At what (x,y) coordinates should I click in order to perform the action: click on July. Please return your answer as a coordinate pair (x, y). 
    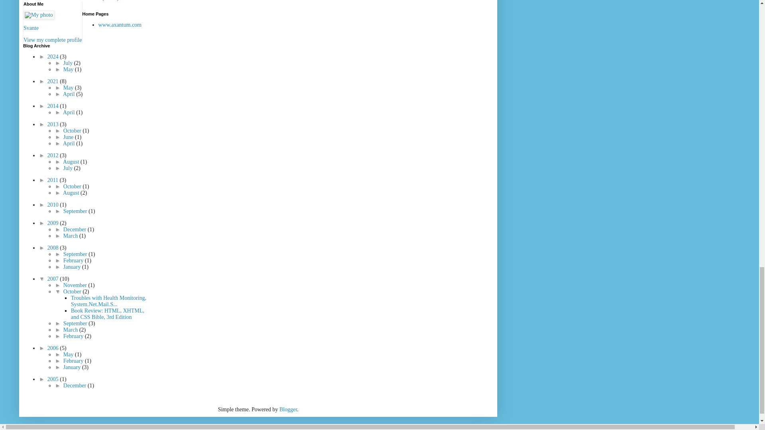
    Looking at the image, I should click on (69, 63).